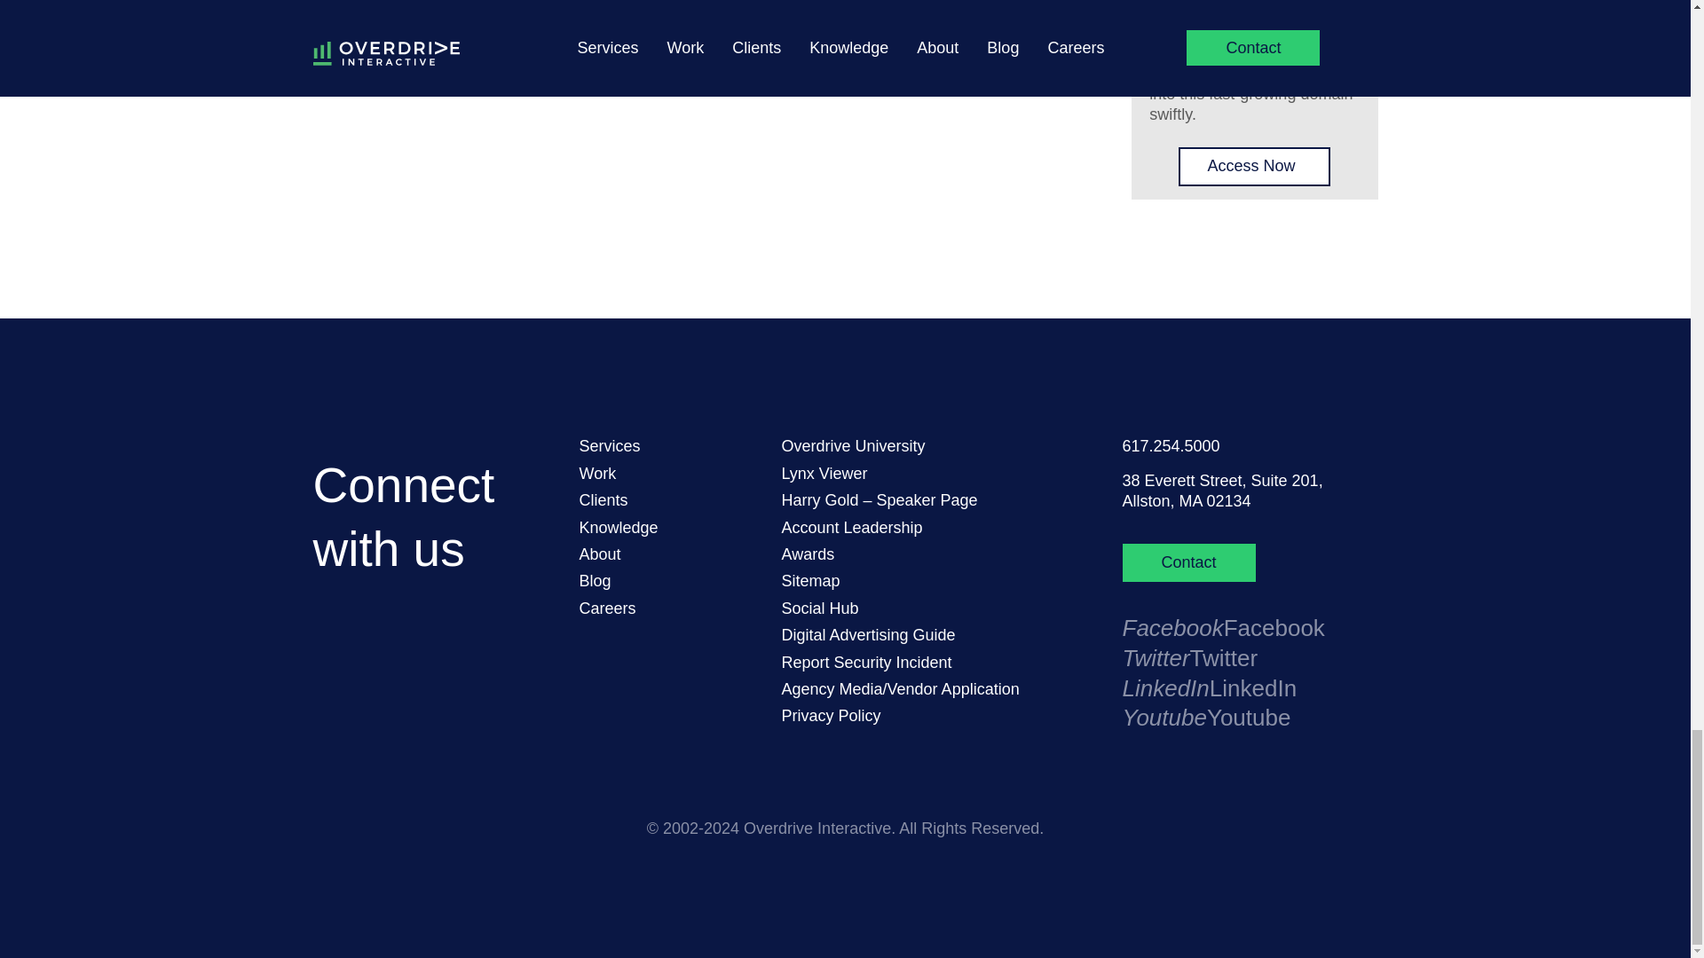  Describe the element at coordinates (1164, 688) in the screenshot. I see `LinkedIn` at that location.